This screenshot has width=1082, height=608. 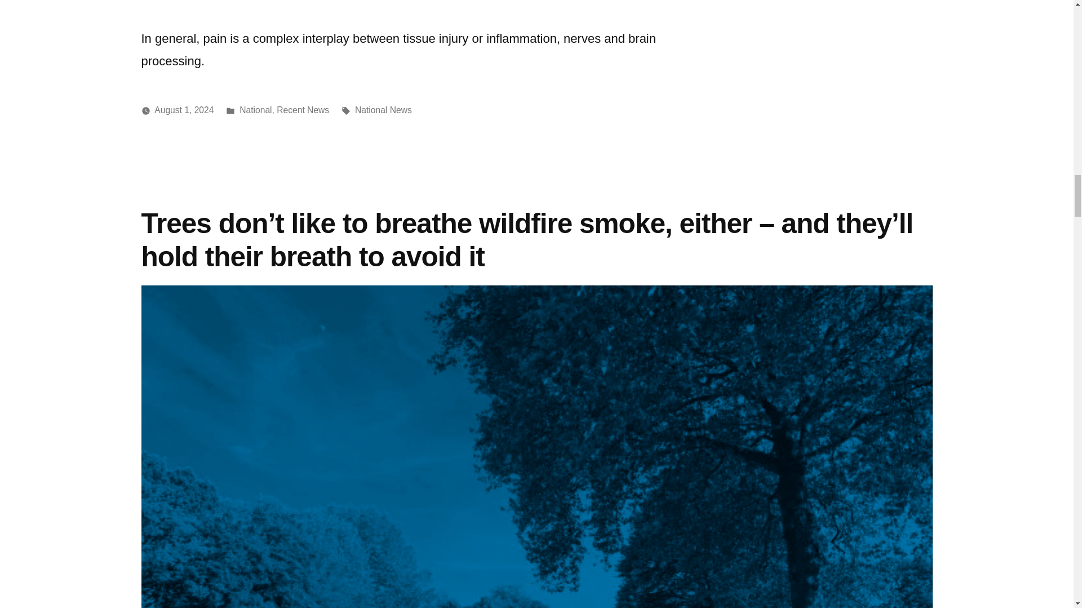 I want to click on Recent News, so click(x=303, y=110).